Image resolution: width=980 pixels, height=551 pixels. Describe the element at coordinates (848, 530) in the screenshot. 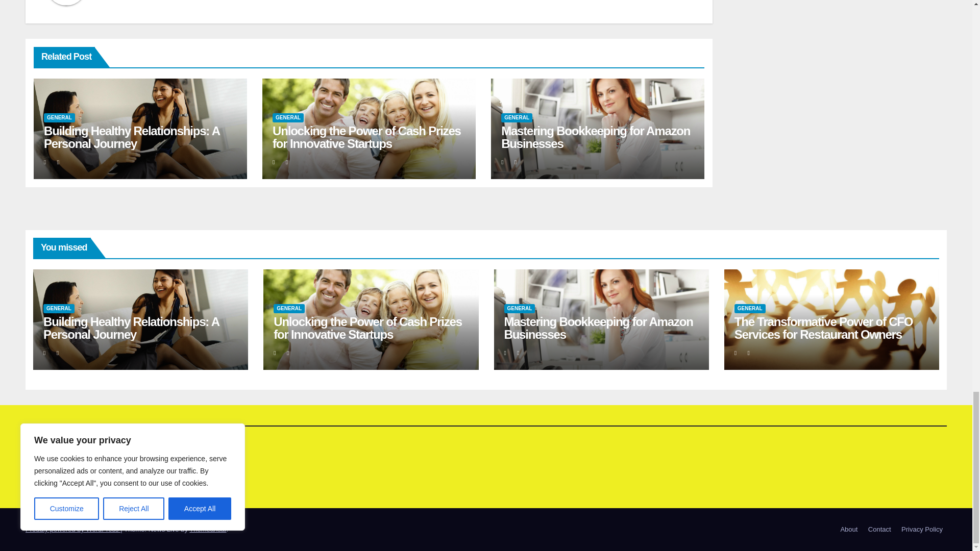

I see `About` at that location.